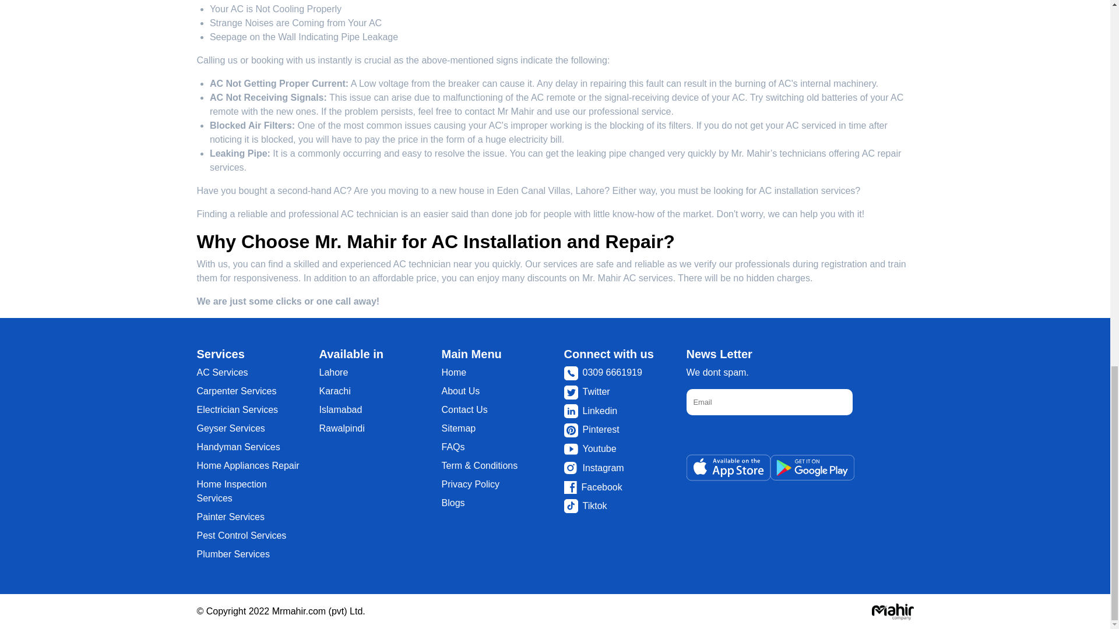 This screenshot has width=1119, height=629. What do you see at coordinates (232, 491) in the screenshot?
I see `Home Inspection Services` at bounding box center [232, 491].